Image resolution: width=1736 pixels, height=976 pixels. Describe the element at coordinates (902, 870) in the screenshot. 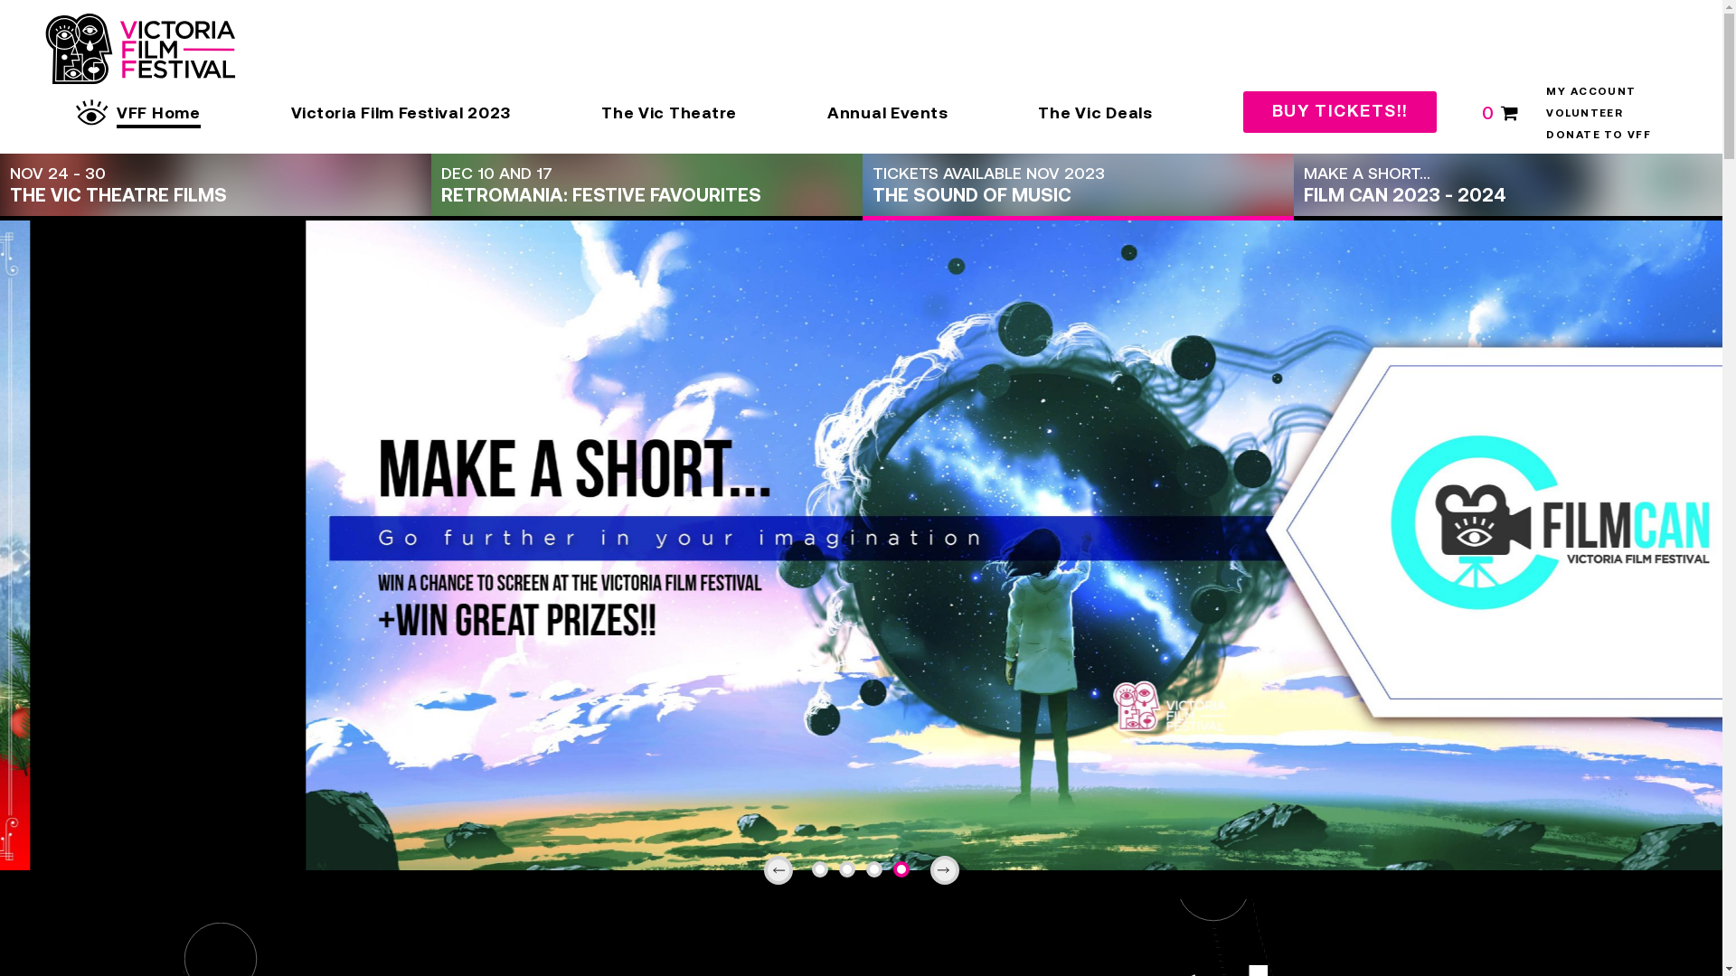

I see `4` at that location.